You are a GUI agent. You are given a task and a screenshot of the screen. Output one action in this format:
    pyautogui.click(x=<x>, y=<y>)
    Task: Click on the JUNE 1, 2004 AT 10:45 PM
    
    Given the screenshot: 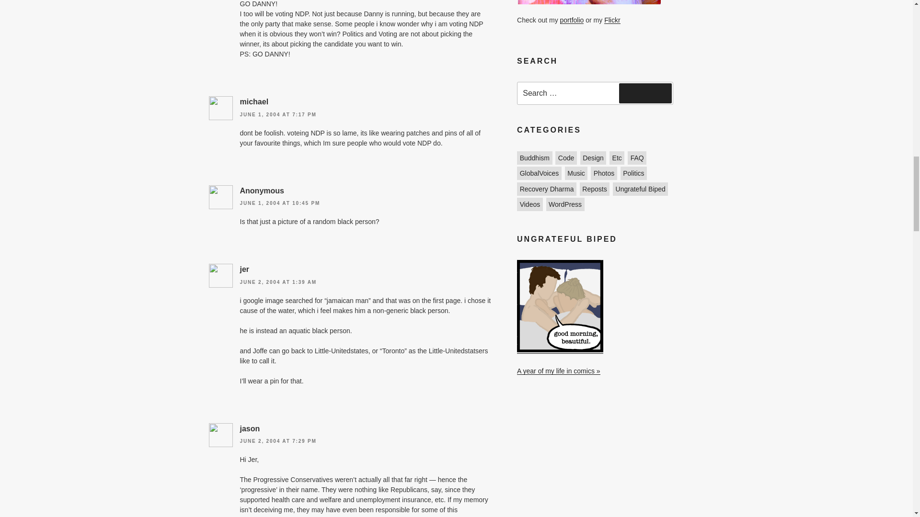 What is the action you would take?
    pyautogui.click(x=280, y=203)
    